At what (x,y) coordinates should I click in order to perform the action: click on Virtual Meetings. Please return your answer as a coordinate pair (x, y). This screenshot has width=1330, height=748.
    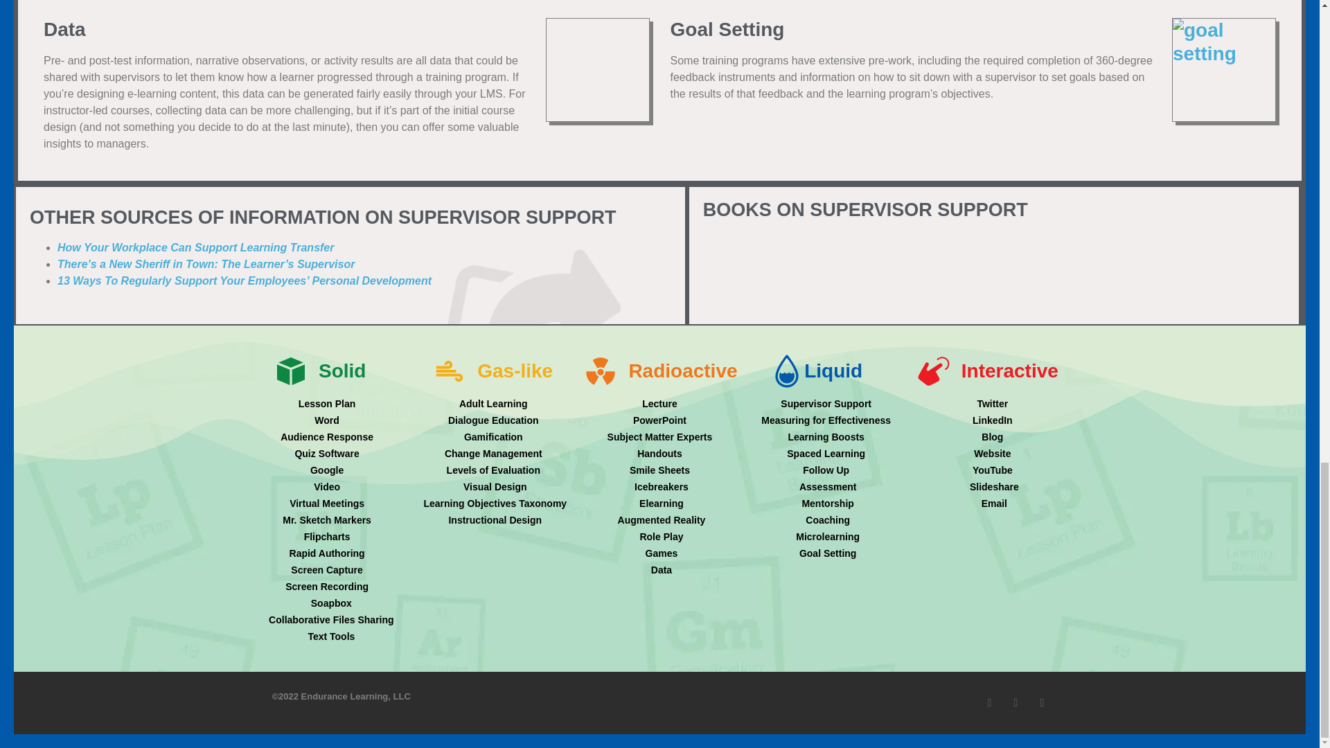
    Looking at the image, I should click on (327, 504).